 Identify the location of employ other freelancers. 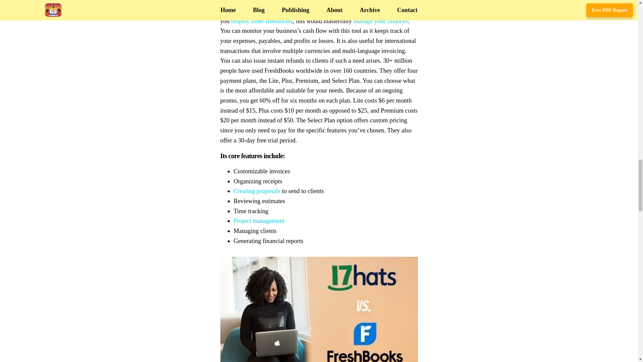
(262, 21).